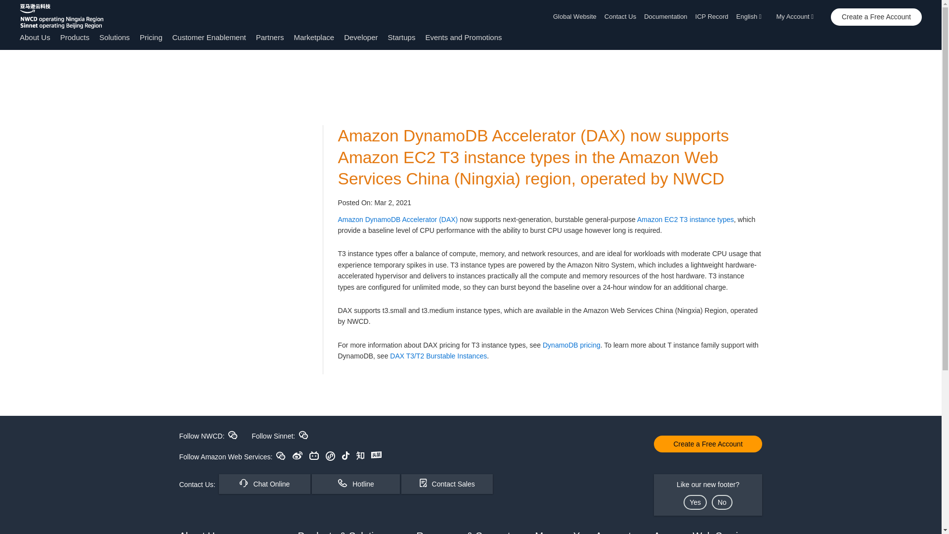  What do you see at coordinates (798, 17) in the screenshot?
I see `My Account ` at bounding box center [798, 17].